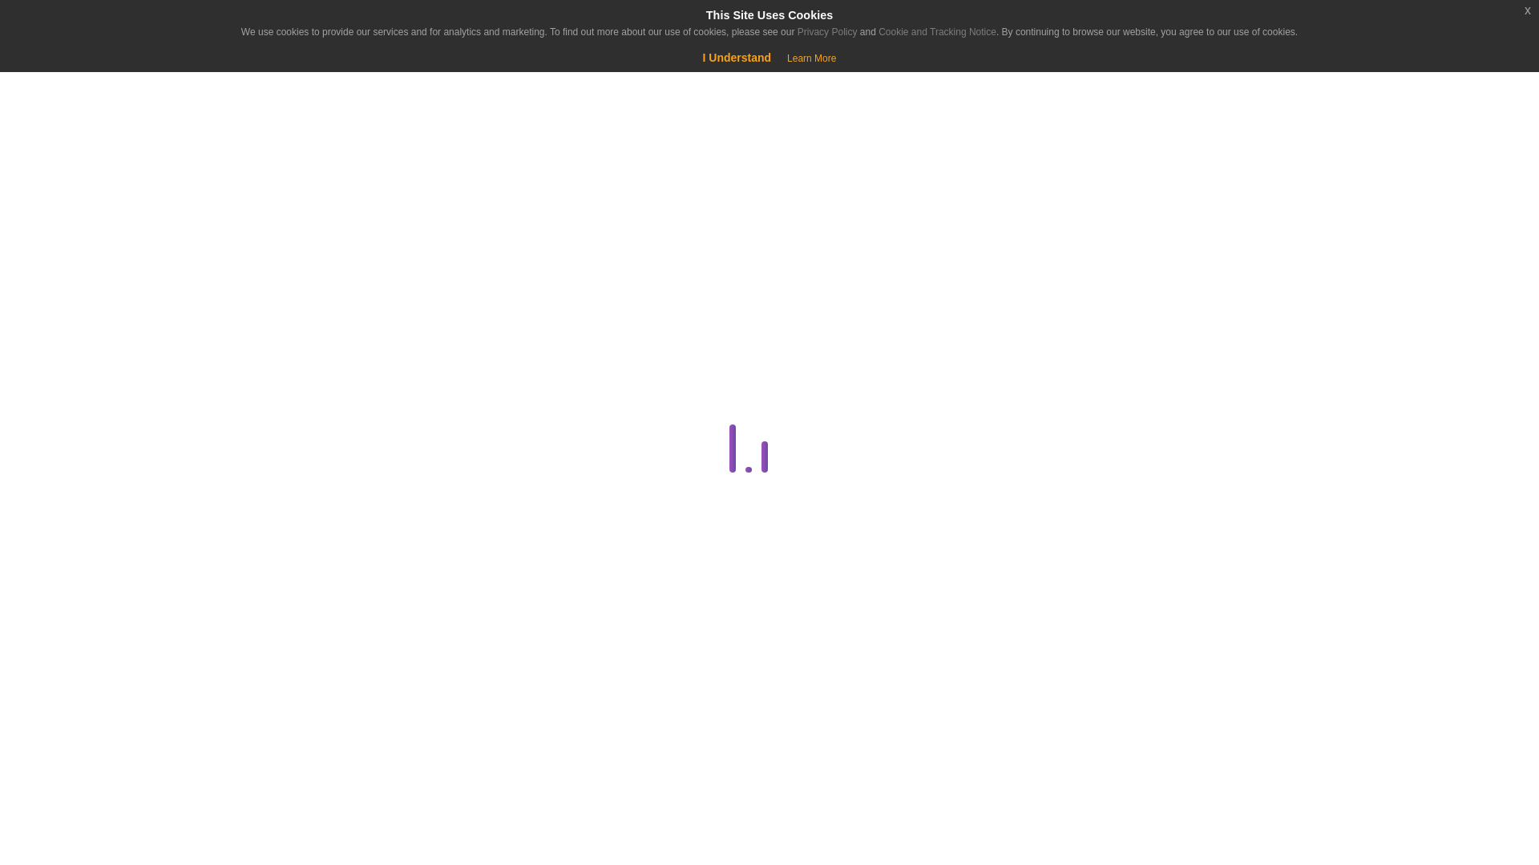 This screenshot has width=1539, height=865. What do you see at coordinates (136, 80) in the screenshot?
I see `Qeydiyyat` at bounding box center [136, 80].